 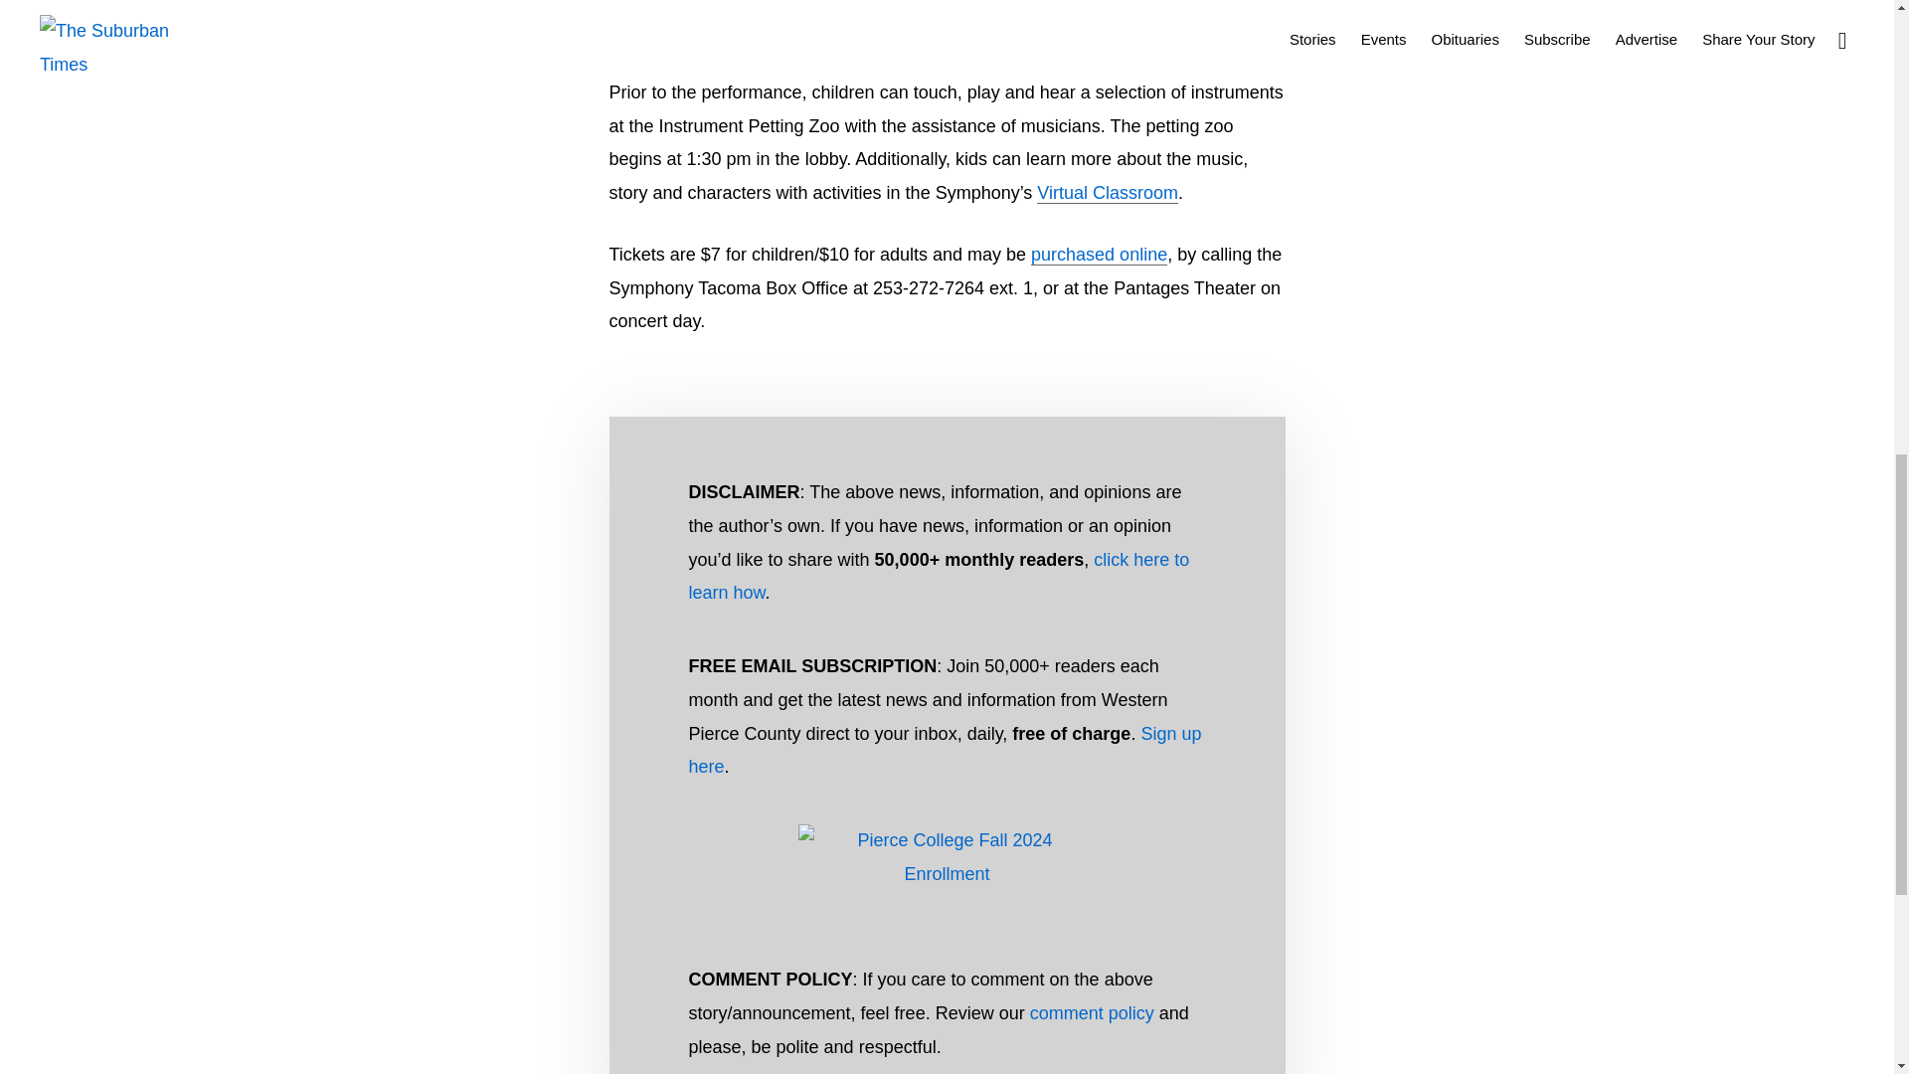 What do you see at coordinates (939, 576) in the screenshot?
I see `click here to learn how` at bounding box center [939, 576].